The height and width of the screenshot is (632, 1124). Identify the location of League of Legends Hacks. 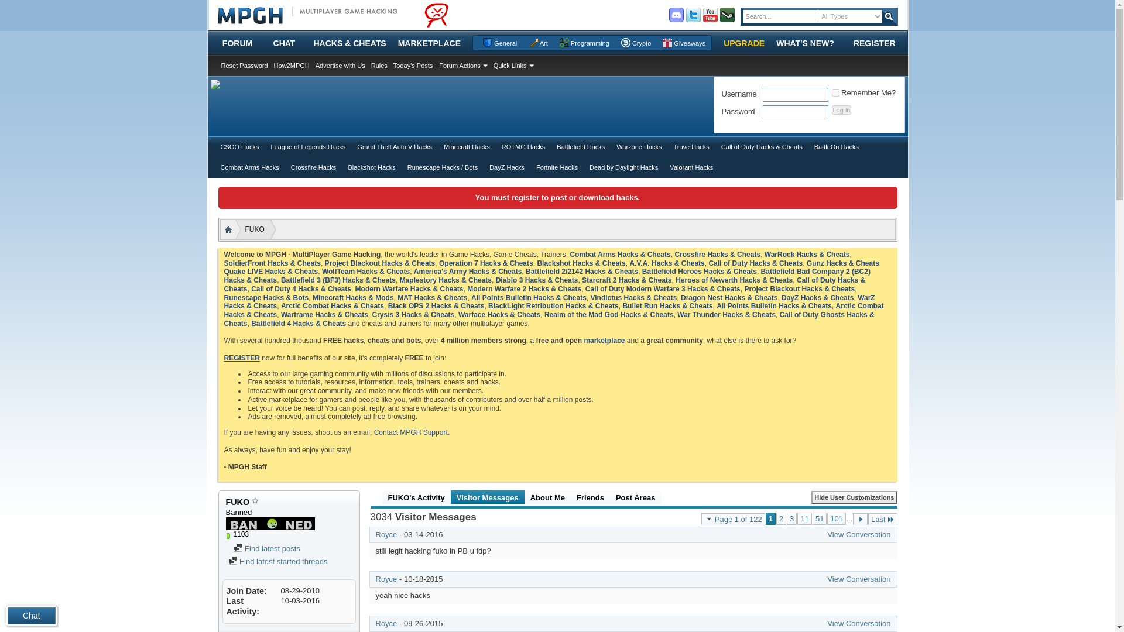
(308, 147).